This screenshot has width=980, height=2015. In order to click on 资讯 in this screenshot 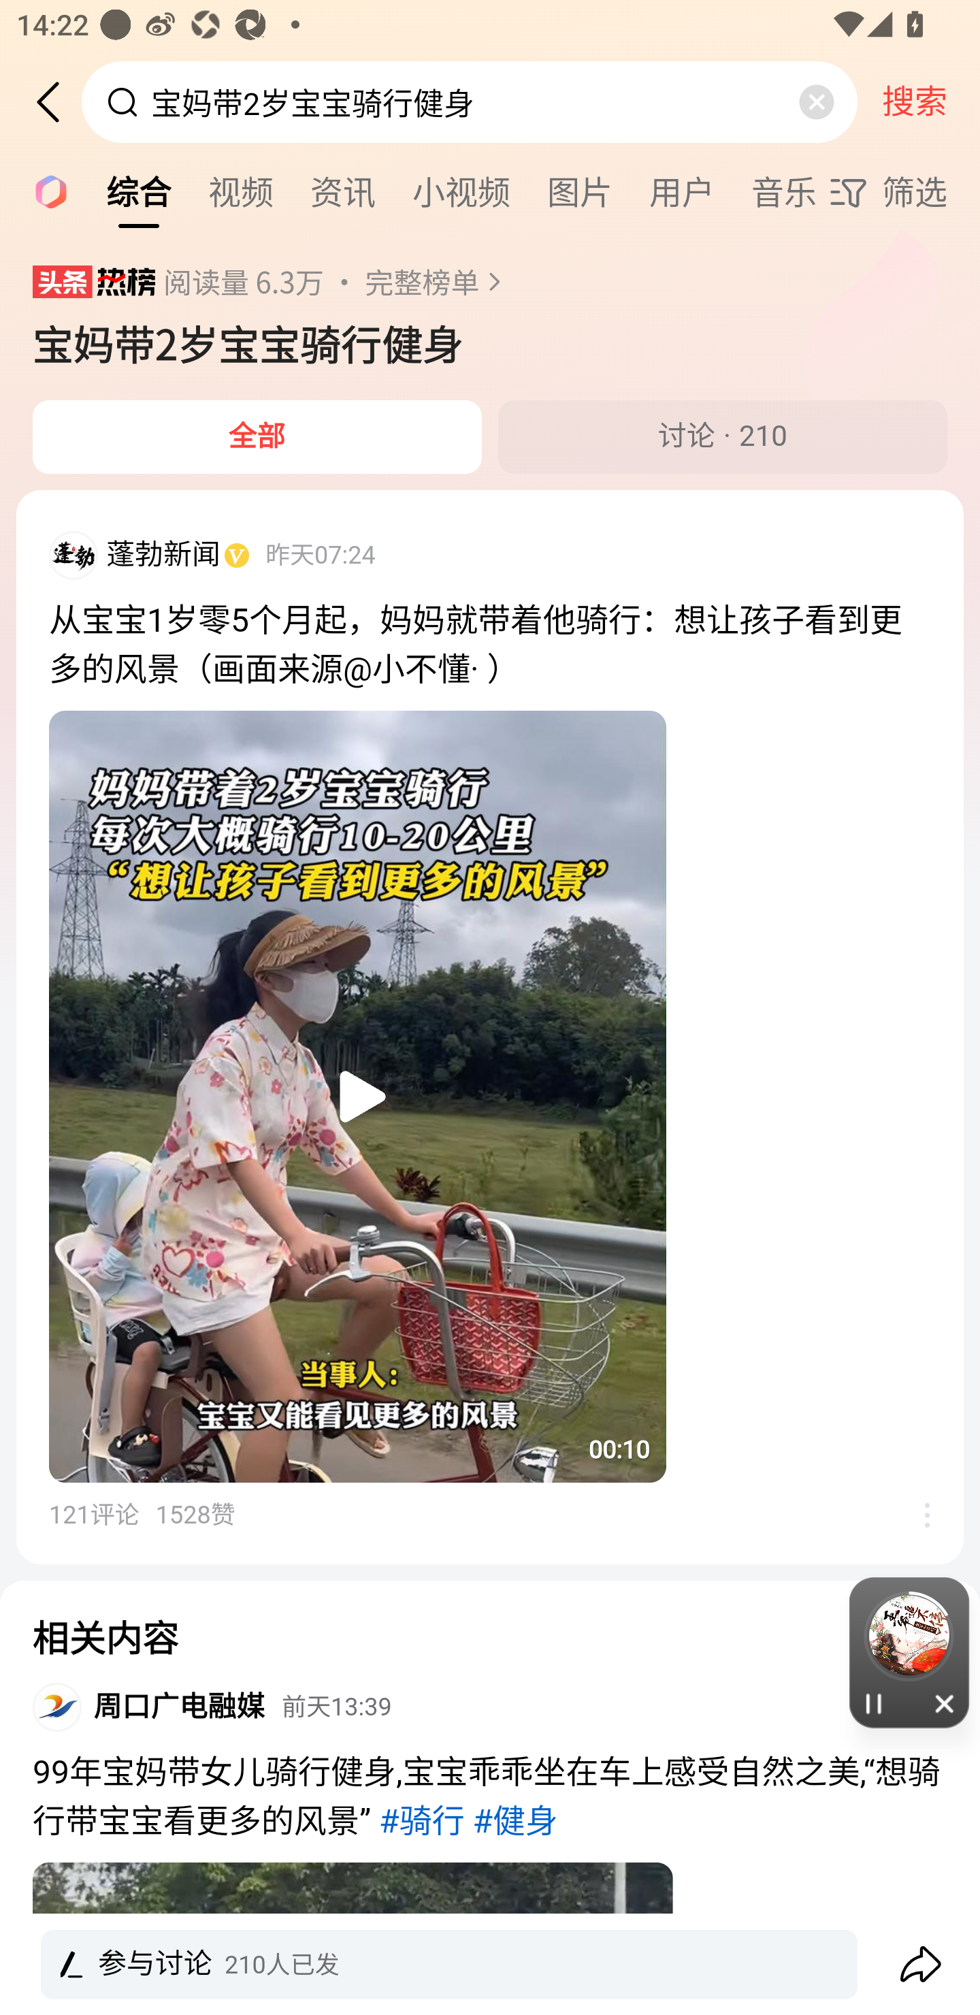, I will do `click(343, 191)`.